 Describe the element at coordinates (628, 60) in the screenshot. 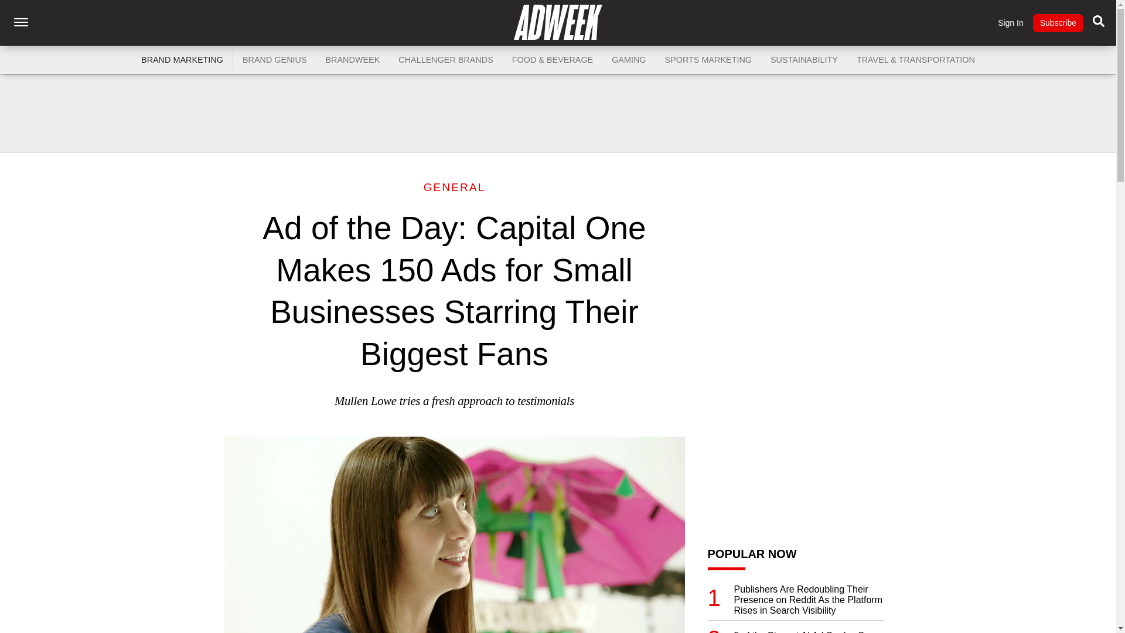

I see `GAMING` at that location.